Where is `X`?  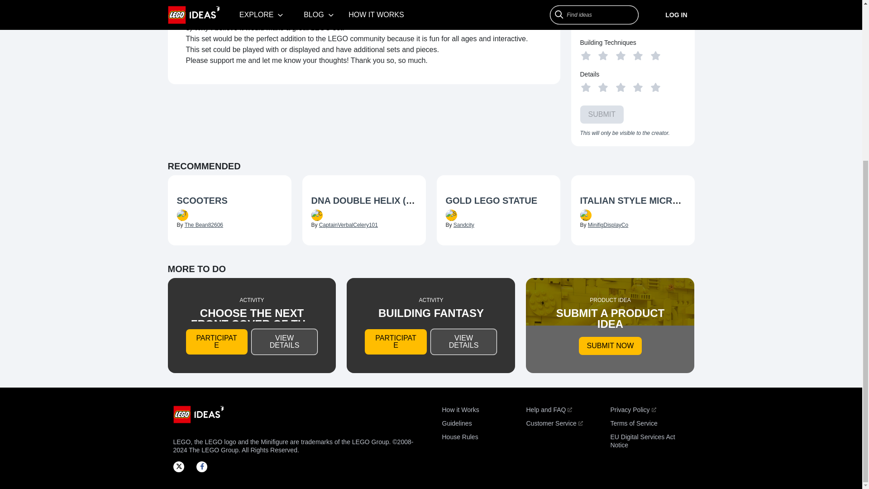 X is located at coordinates (181, 466).